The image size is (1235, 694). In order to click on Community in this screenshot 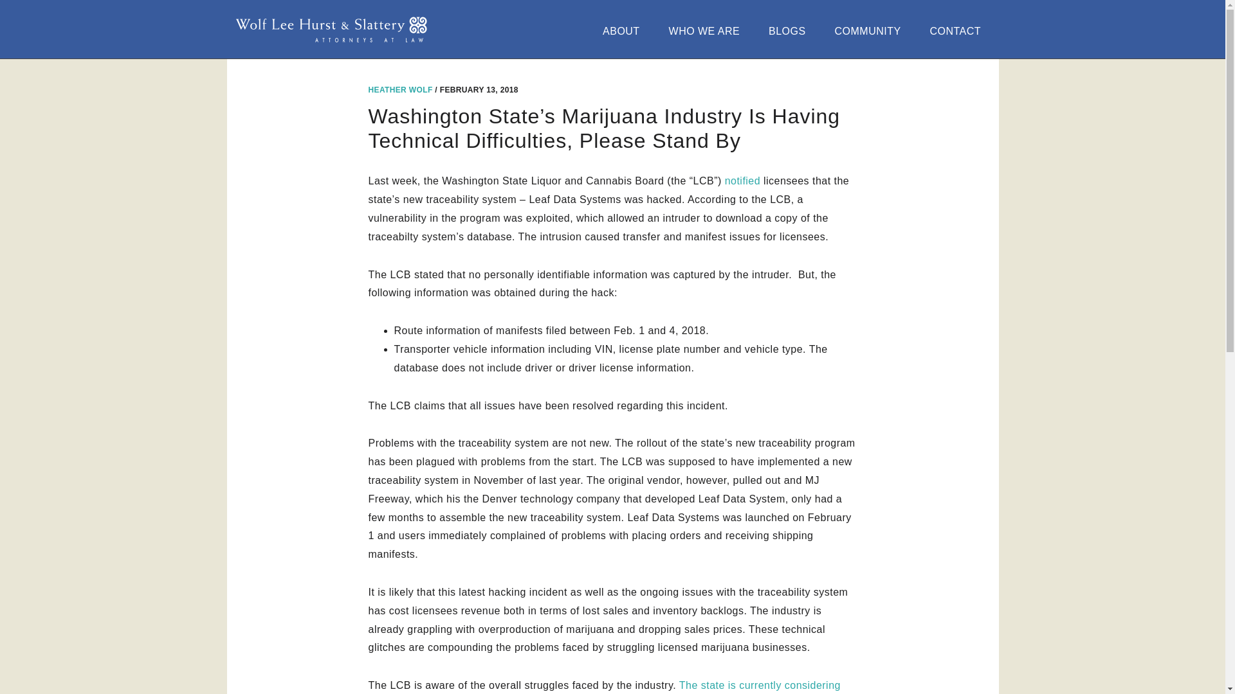, I will do `click(871, 31)`.